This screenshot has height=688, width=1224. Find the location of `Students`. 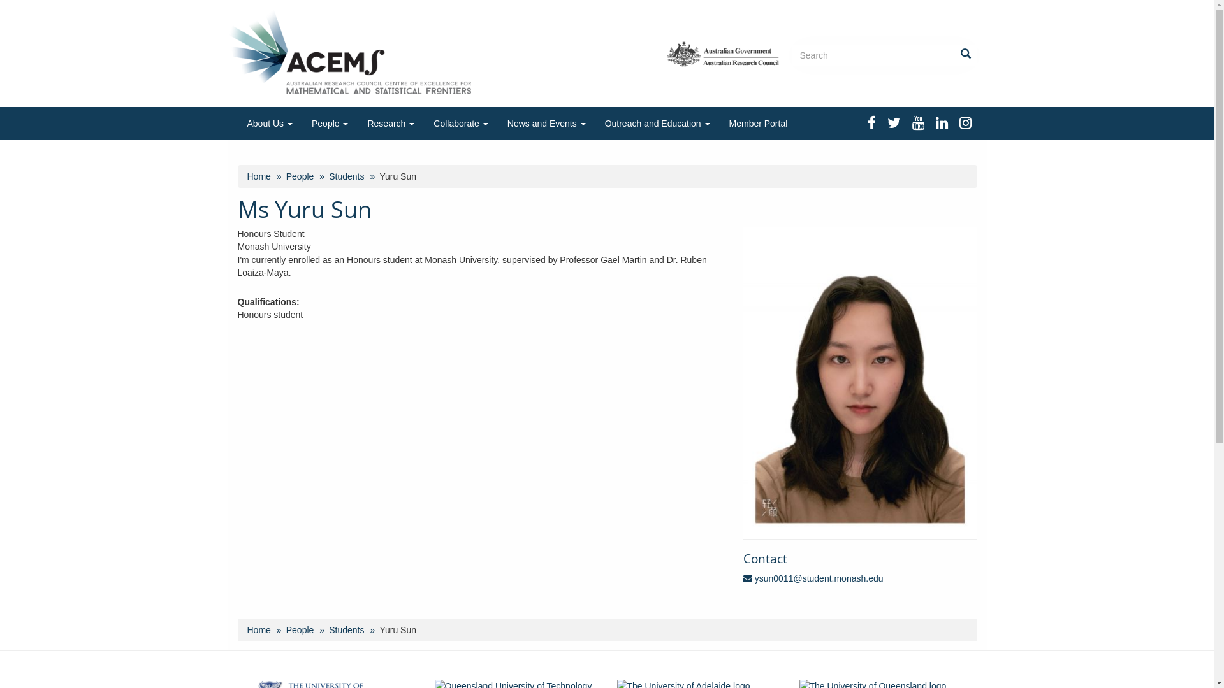

Students is located at coordinates (347, 630).